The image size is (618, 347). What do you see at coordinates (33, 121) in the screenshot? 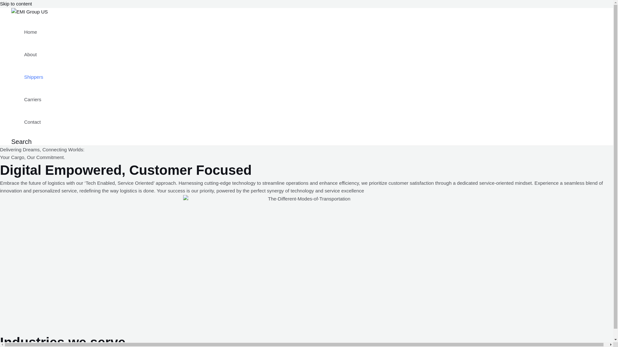
I see `Contact` at bounding box center [33, 121].